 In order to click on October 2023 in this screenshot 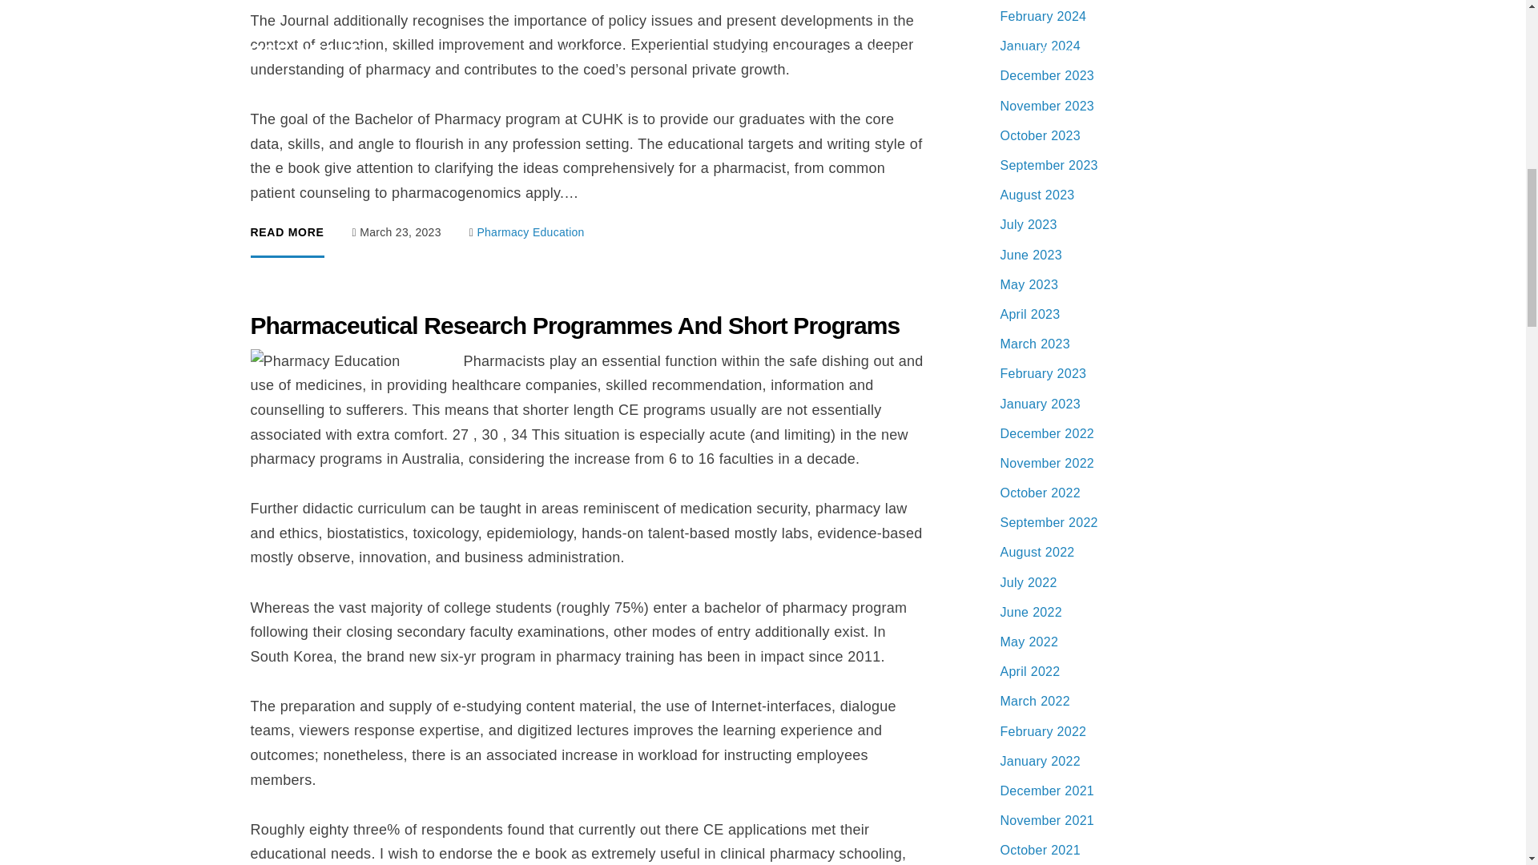, I will do `click(1040, 135)`.